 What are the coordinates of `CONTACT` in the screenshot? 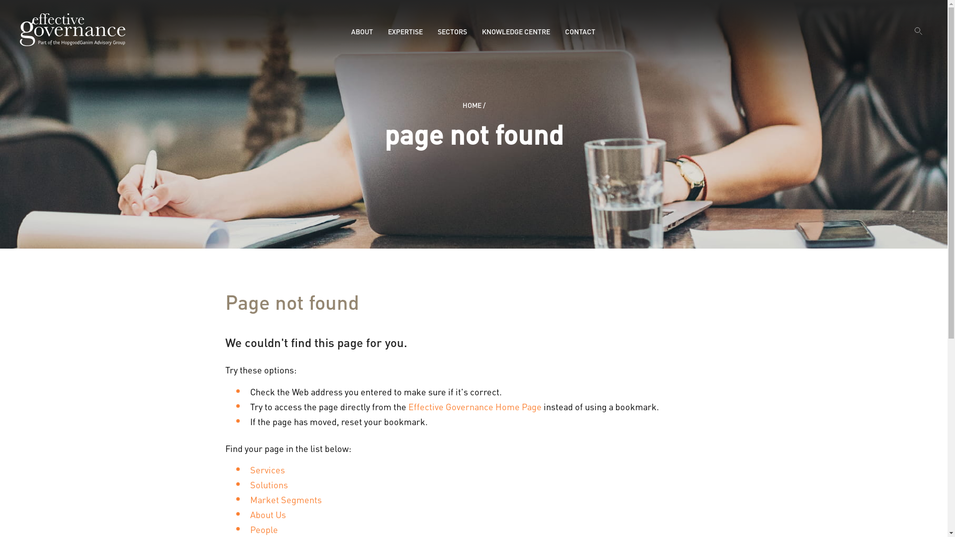 It's located at (580, 31).